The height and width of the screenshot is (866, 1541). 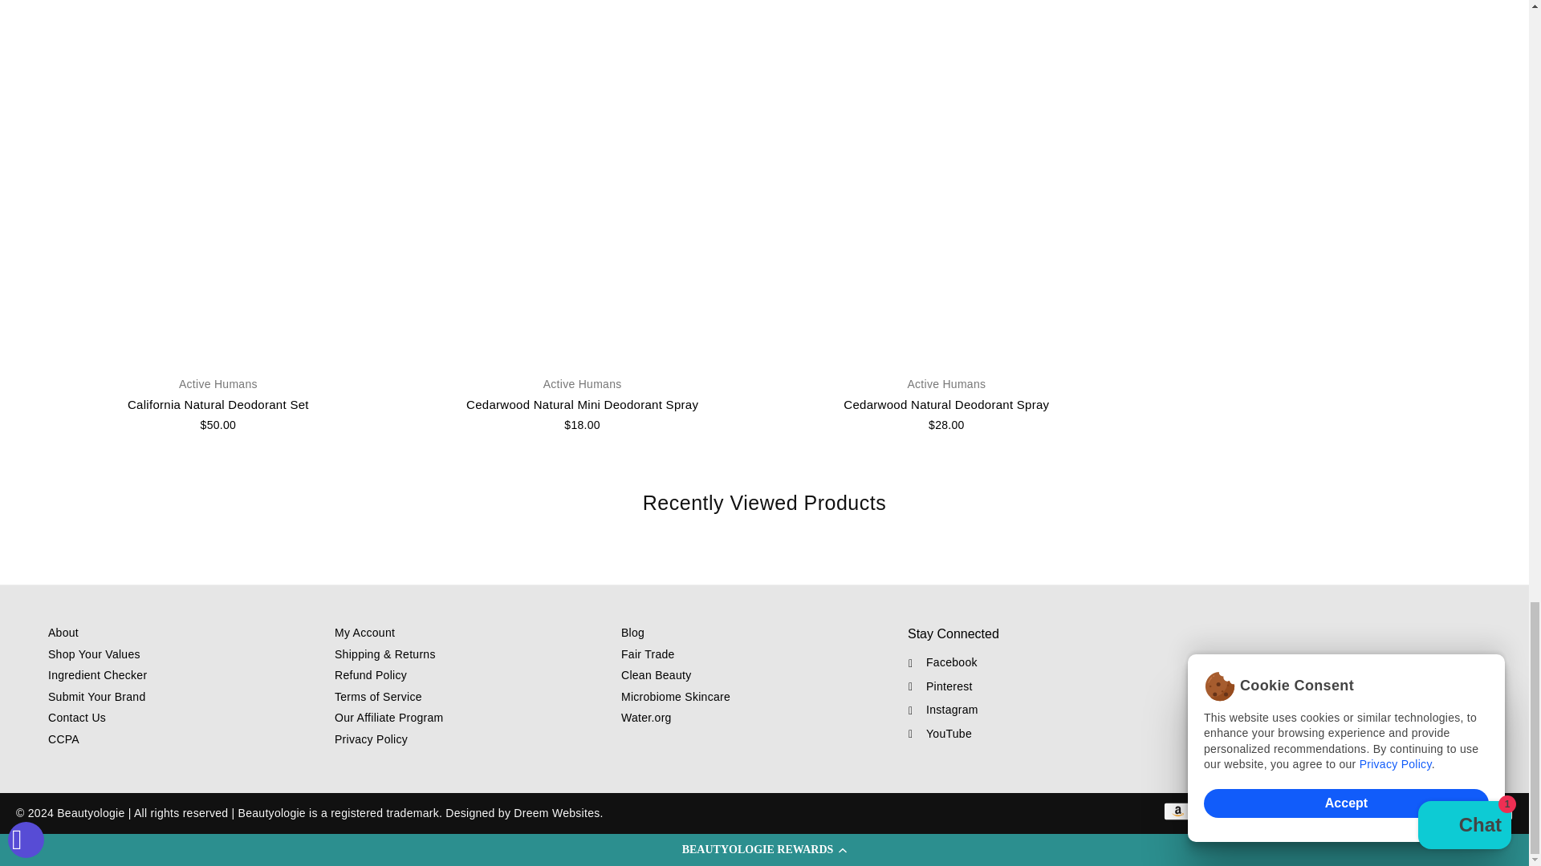 What do you see at coordinates (1434, 811) in the screenshot?
I see `Shop Pay` at bounding box center [1434, 811].